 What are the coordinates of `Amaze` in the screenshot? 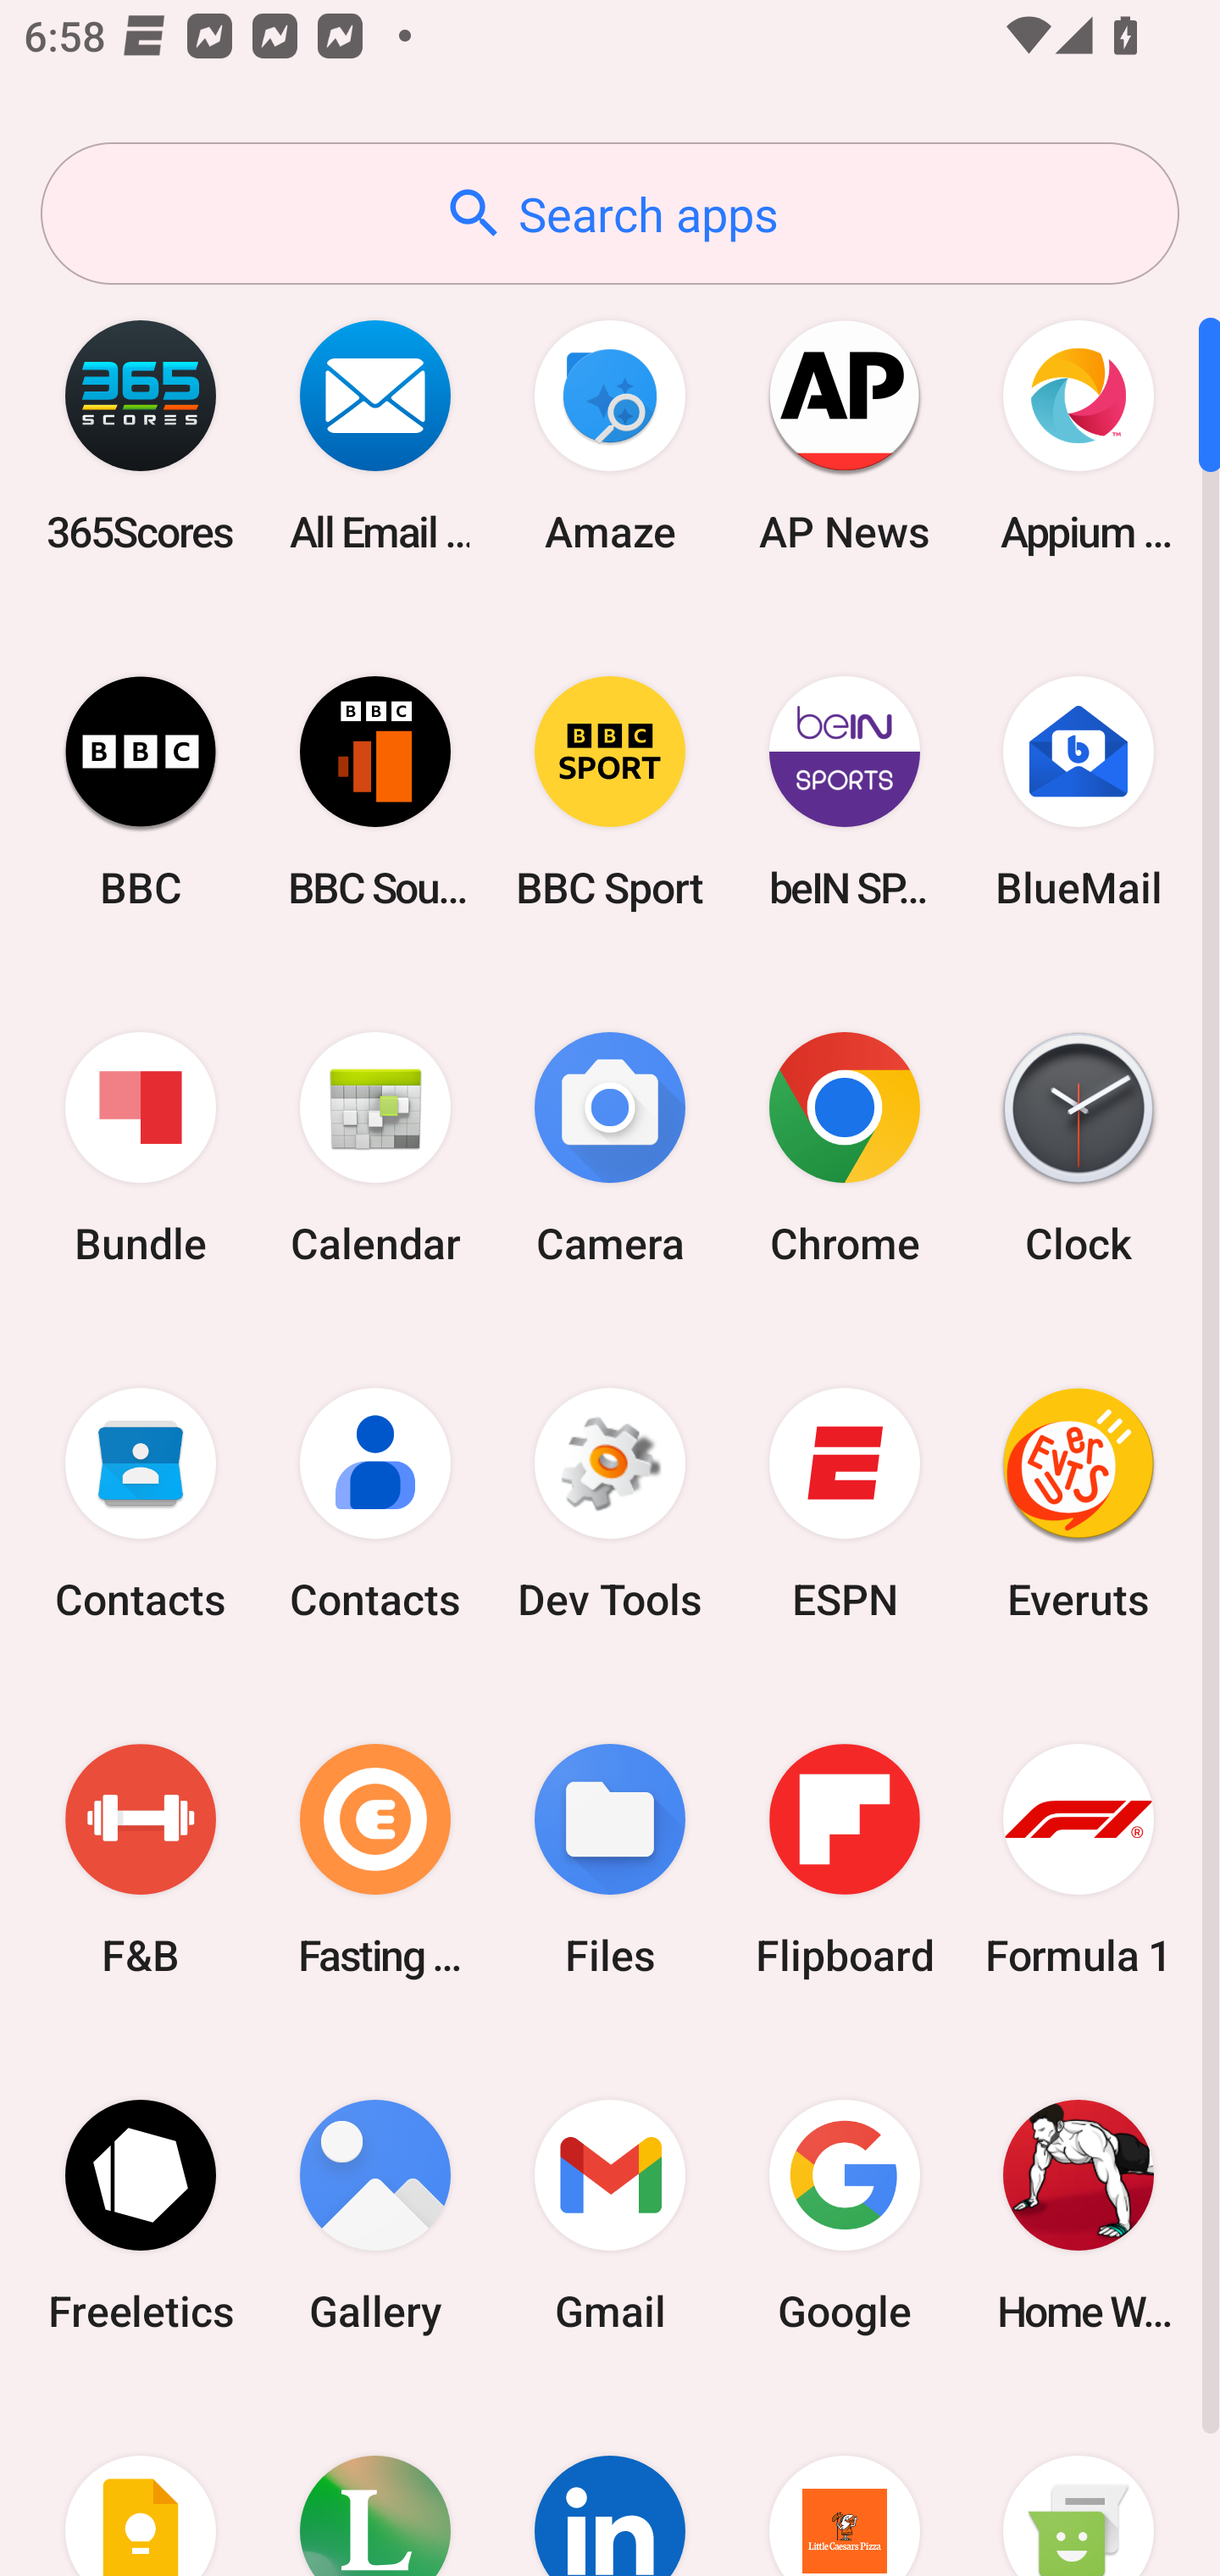 It's located at (610, 436).